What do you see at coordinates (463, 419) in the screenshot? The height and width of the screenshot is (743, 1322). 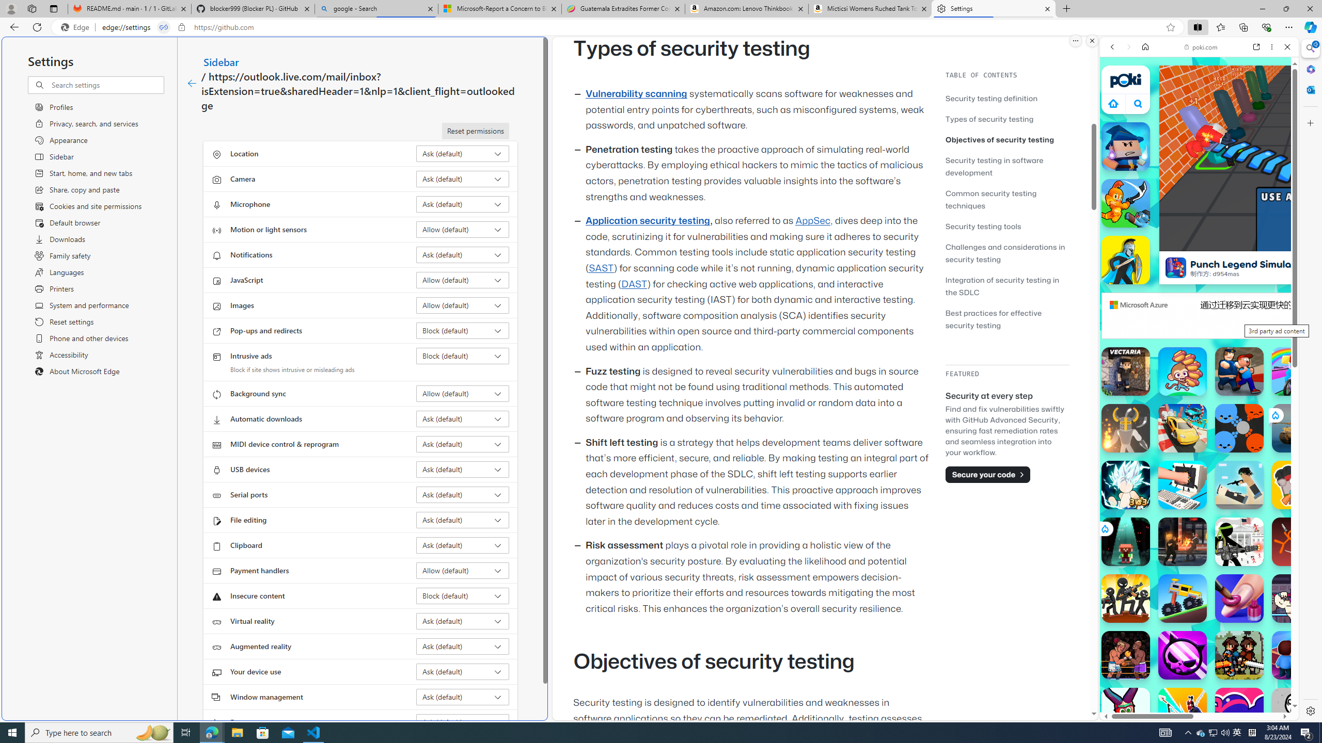 I see `Automatic downloads Ask (default)` at bounding box center [463, 419].